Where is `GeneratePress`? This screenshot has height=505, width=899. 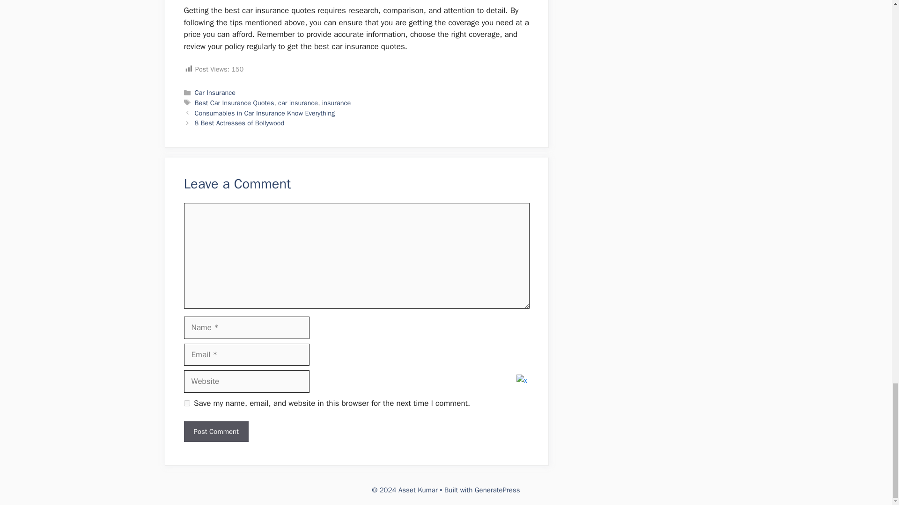 GeneratePress is located at coordinates (497, 490).